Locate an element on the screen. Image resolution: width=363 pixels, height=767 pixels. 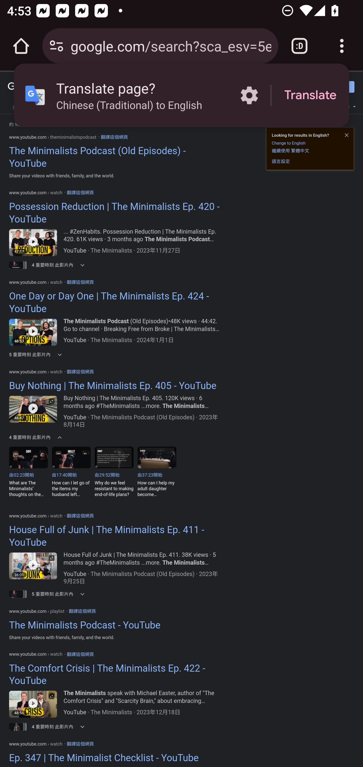
More options in the Translate page? is located at coordinates (249, 95).